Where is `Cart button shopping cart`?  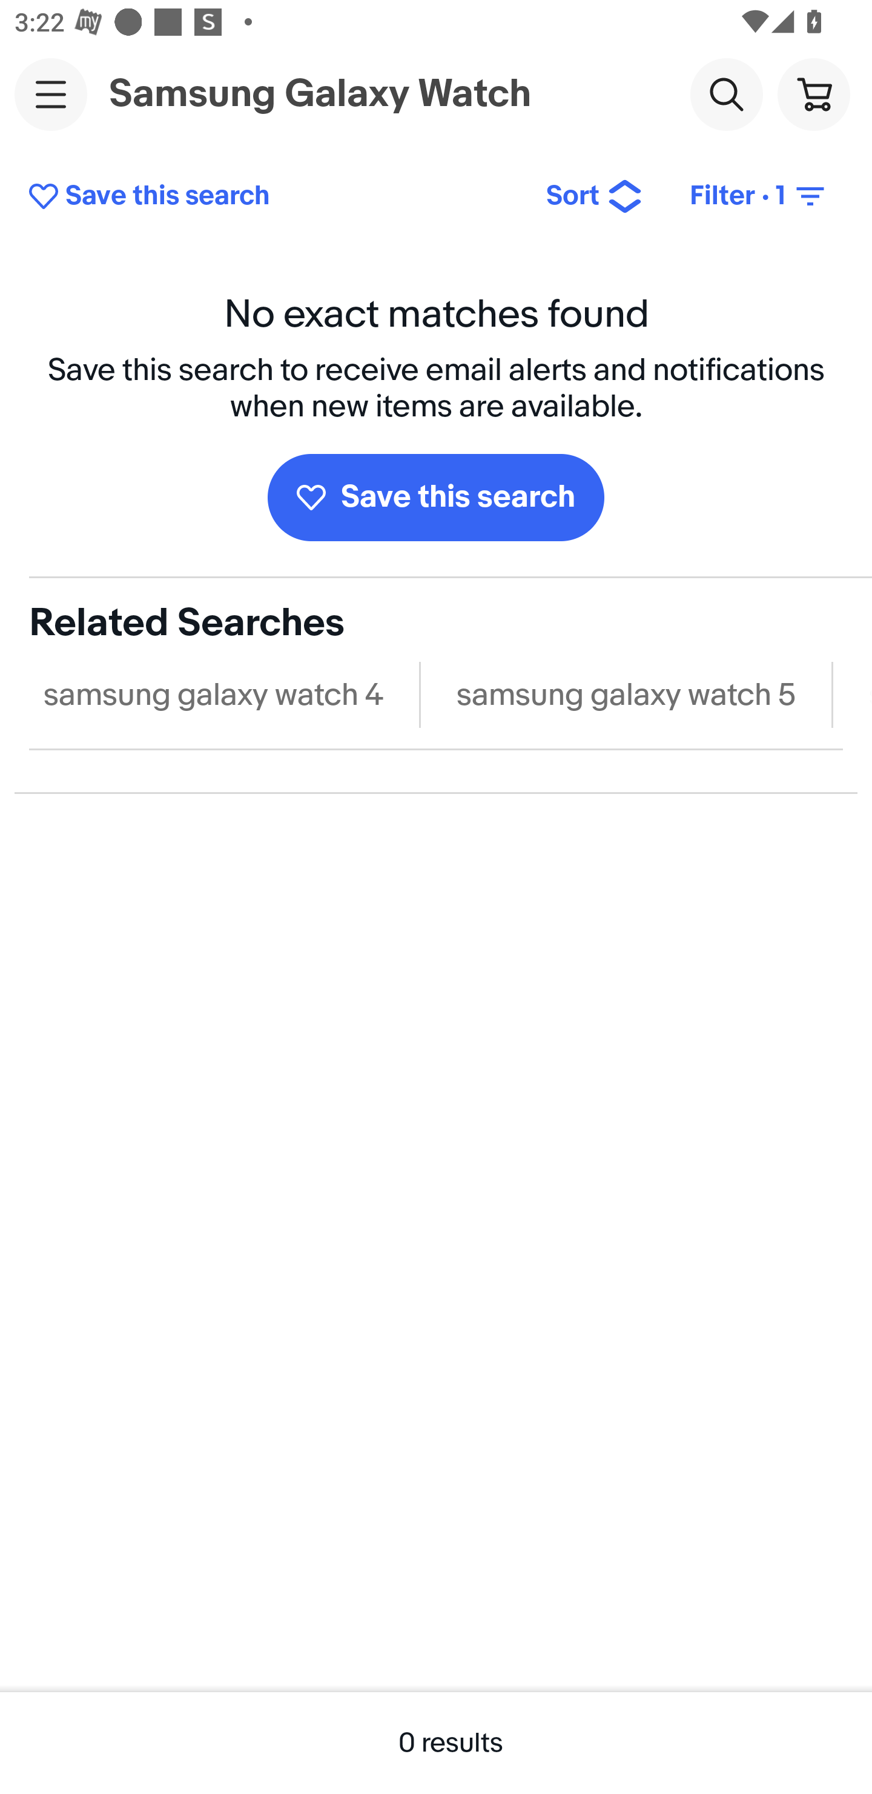
Cart button shopping cart is located at coordinates (813, 93).